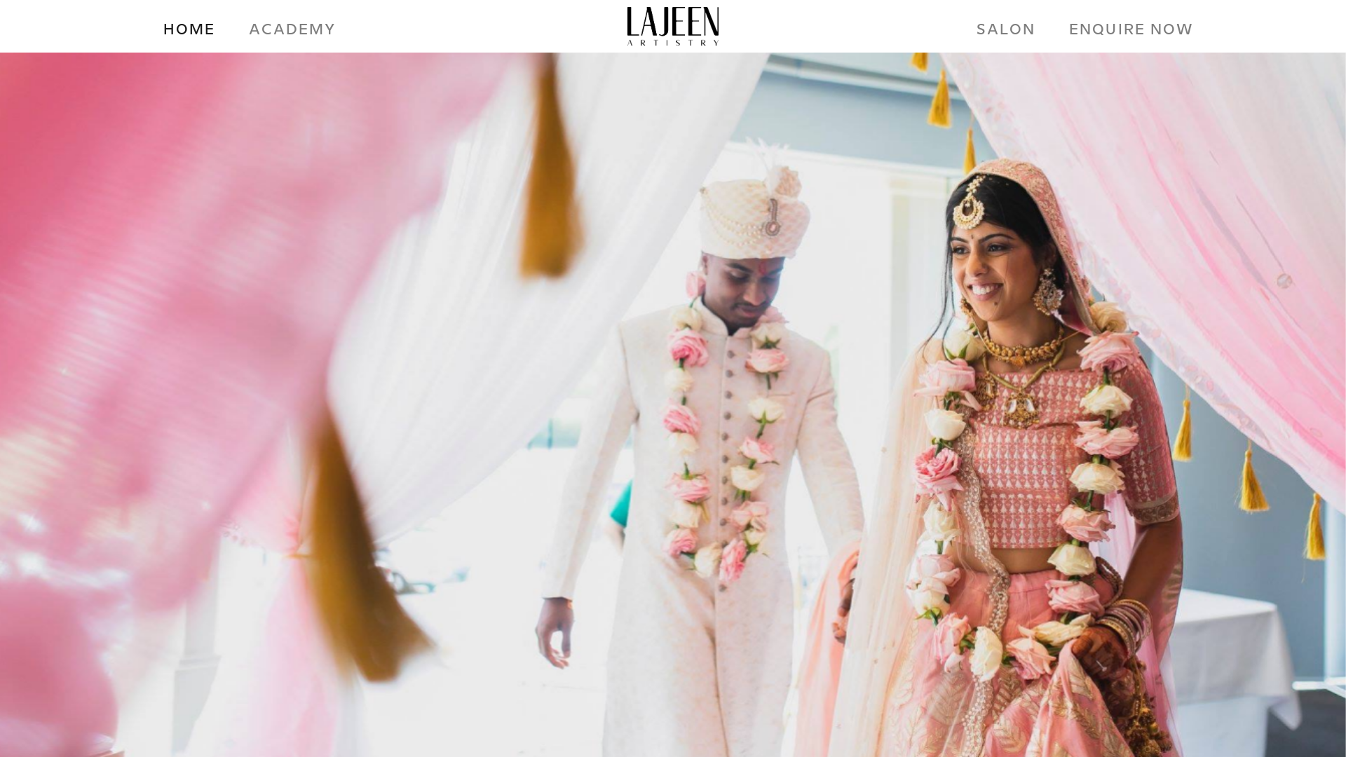  I want to click on SALON, so click(1006, 31).